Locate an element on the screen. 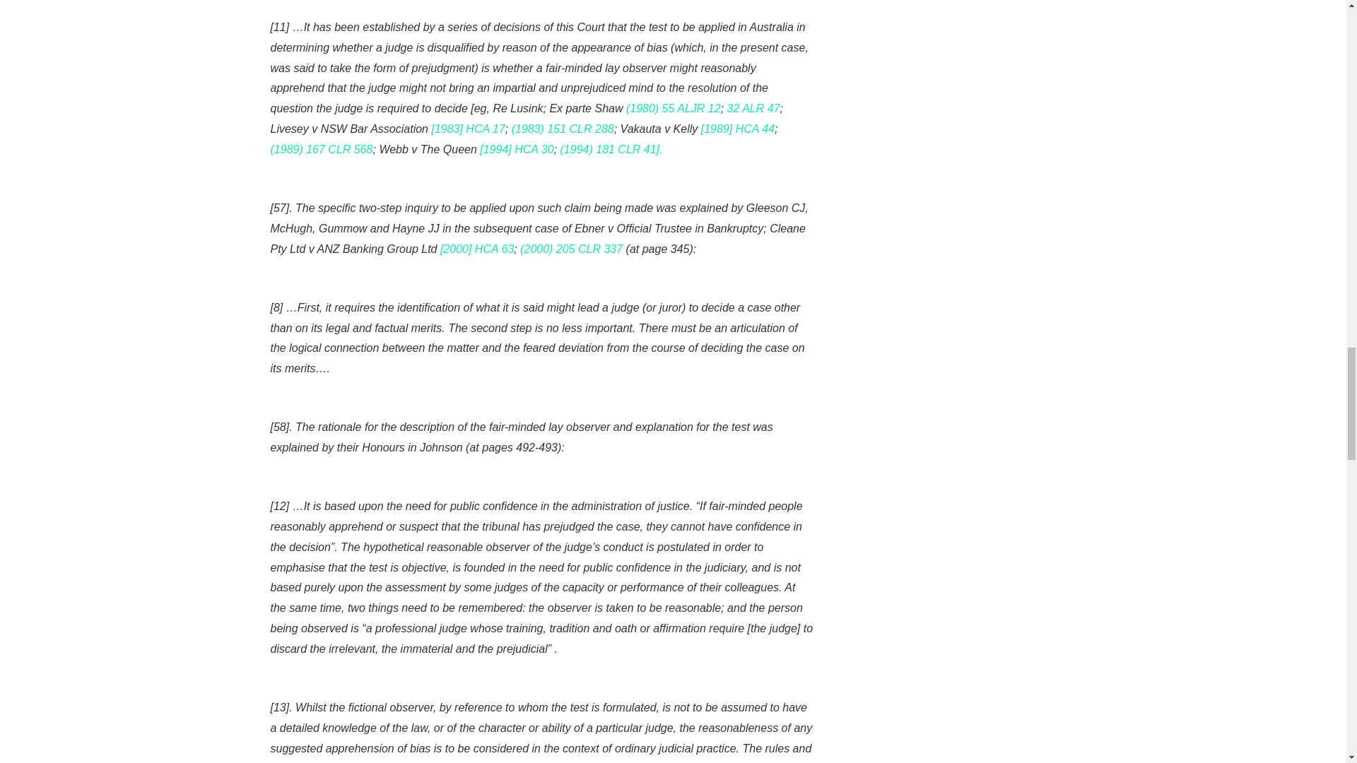  View LawCiteRecord is located at coordinates (611, 150).